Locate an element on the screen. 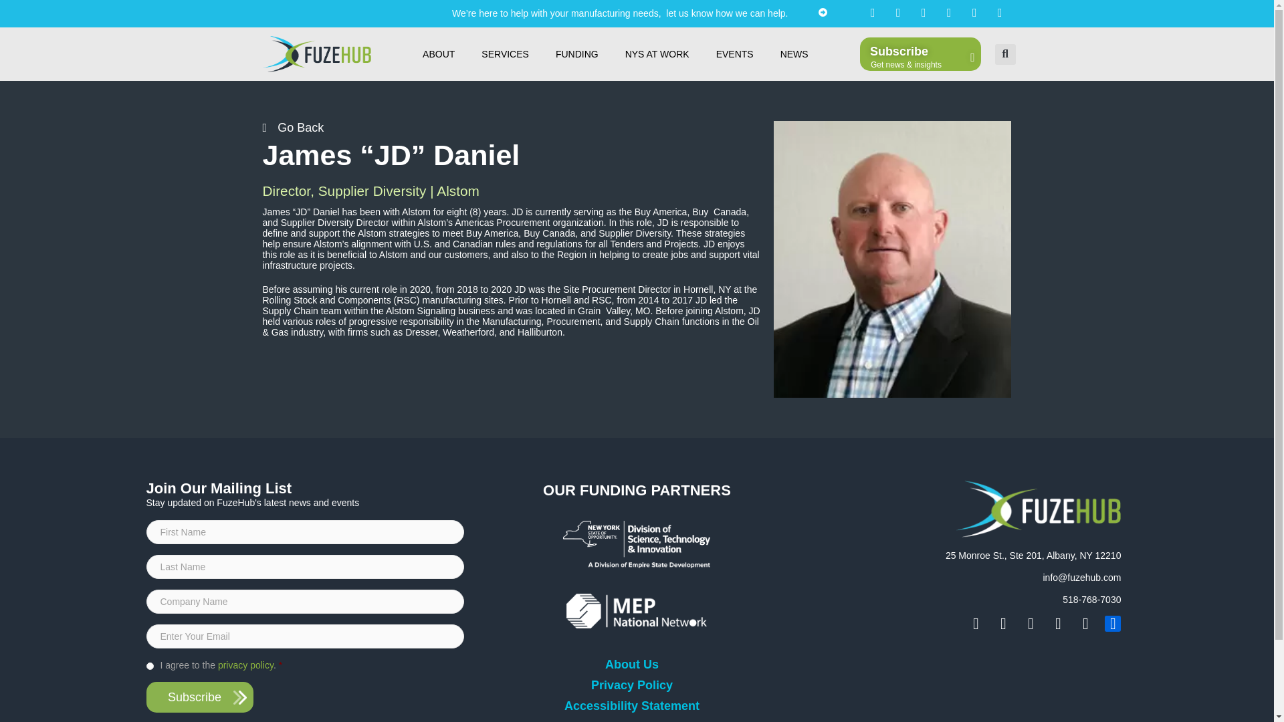 This screenshot has width=1284, height=722. Facebook is located at coordinates (974, 12).